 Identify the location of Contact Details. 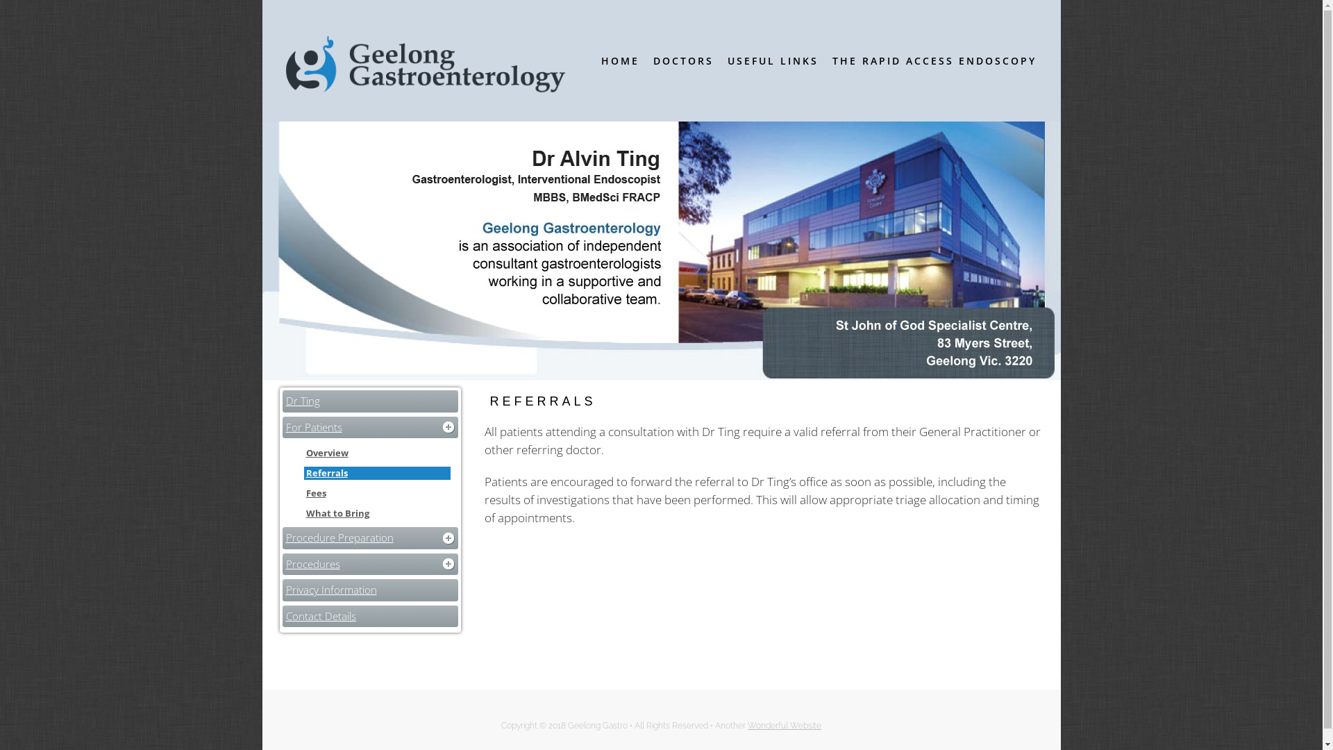
(371, 616).